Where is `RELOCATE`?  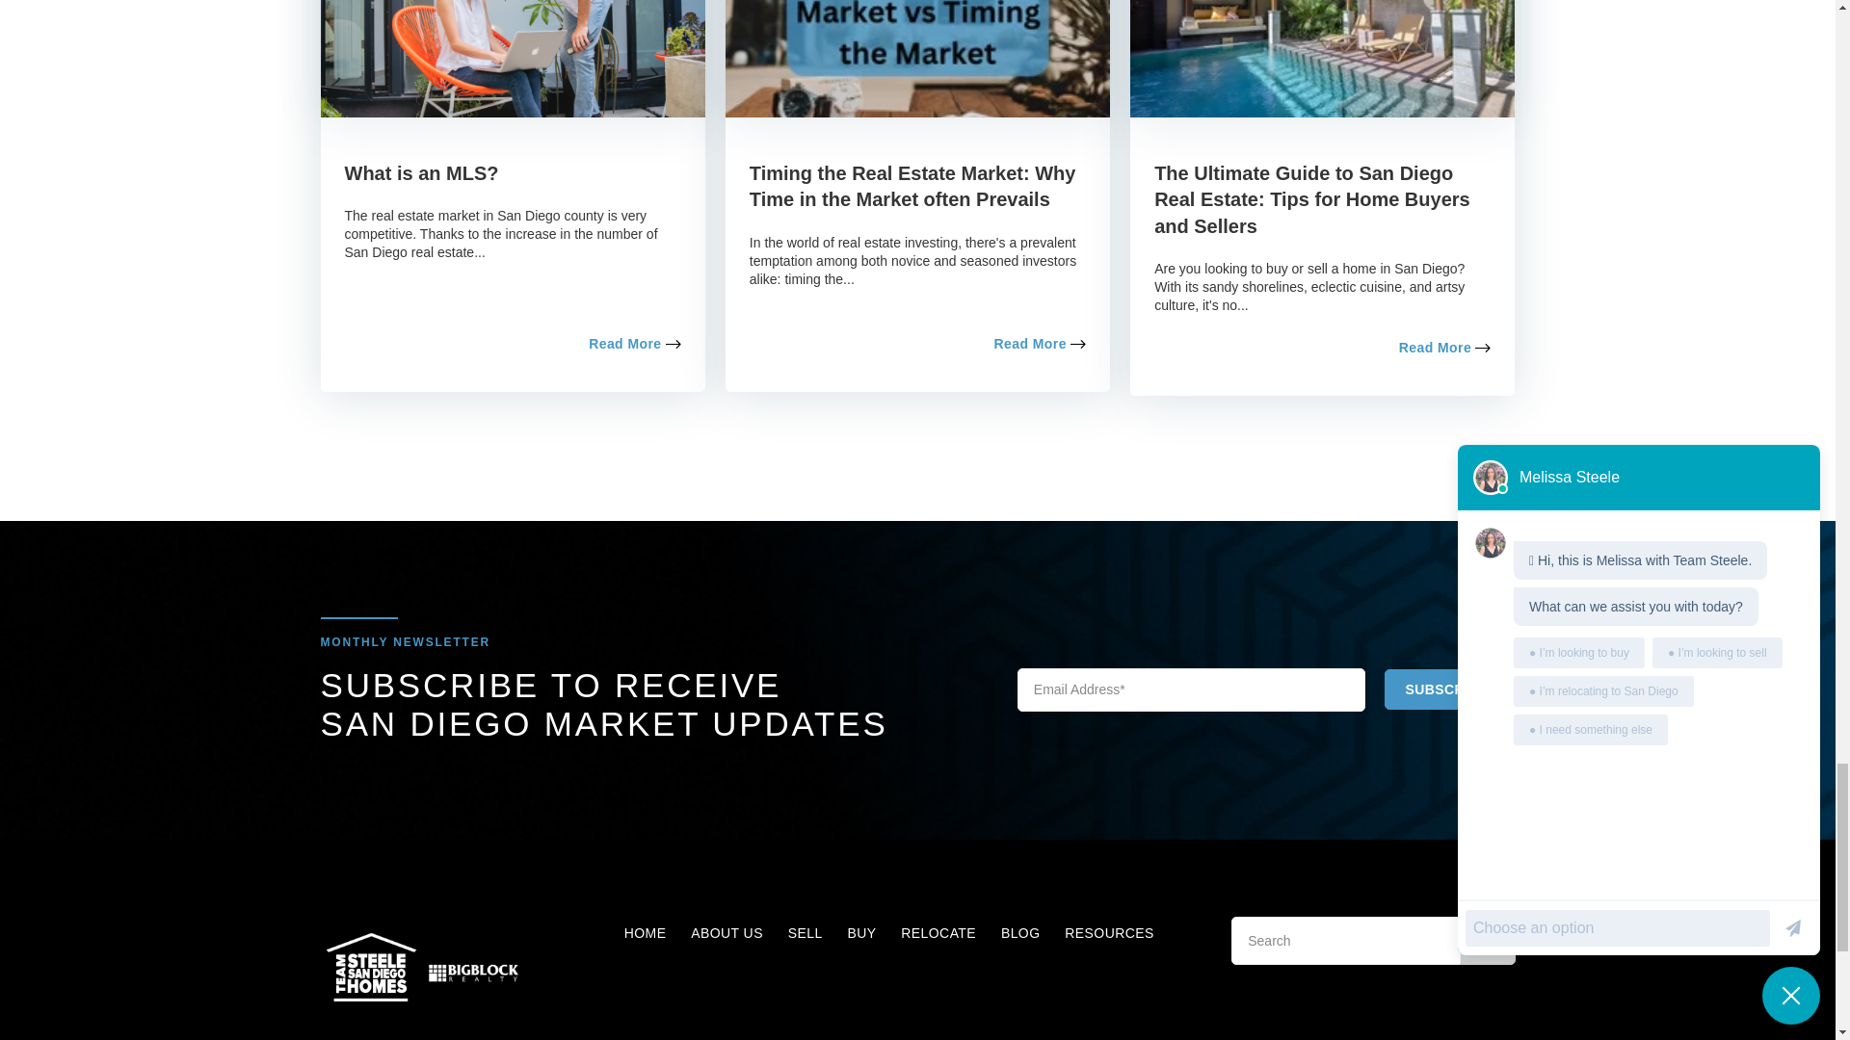 RELOCATE is located at coordinates (938, 933).